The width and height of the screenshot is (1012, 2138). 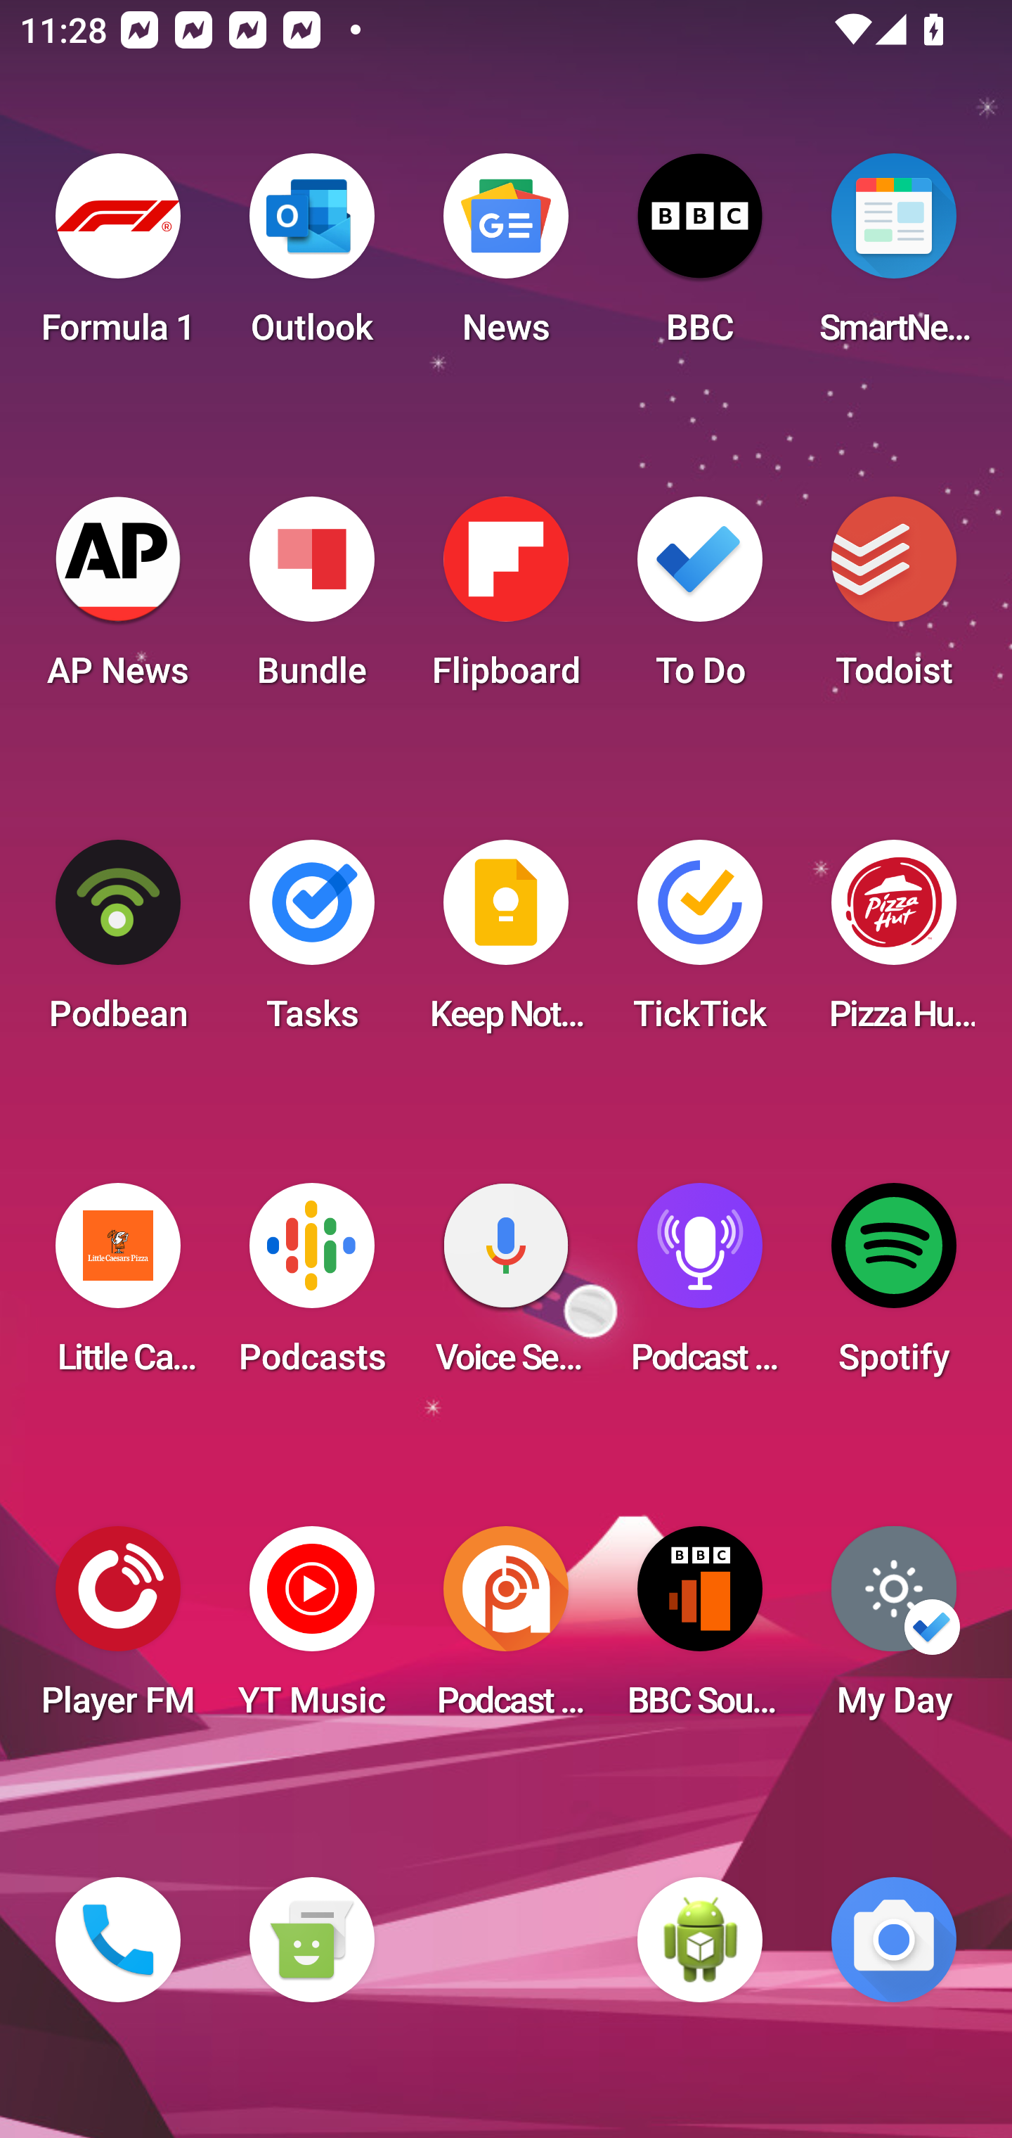 I want to click on Camera, so click(x=894, y=1940).